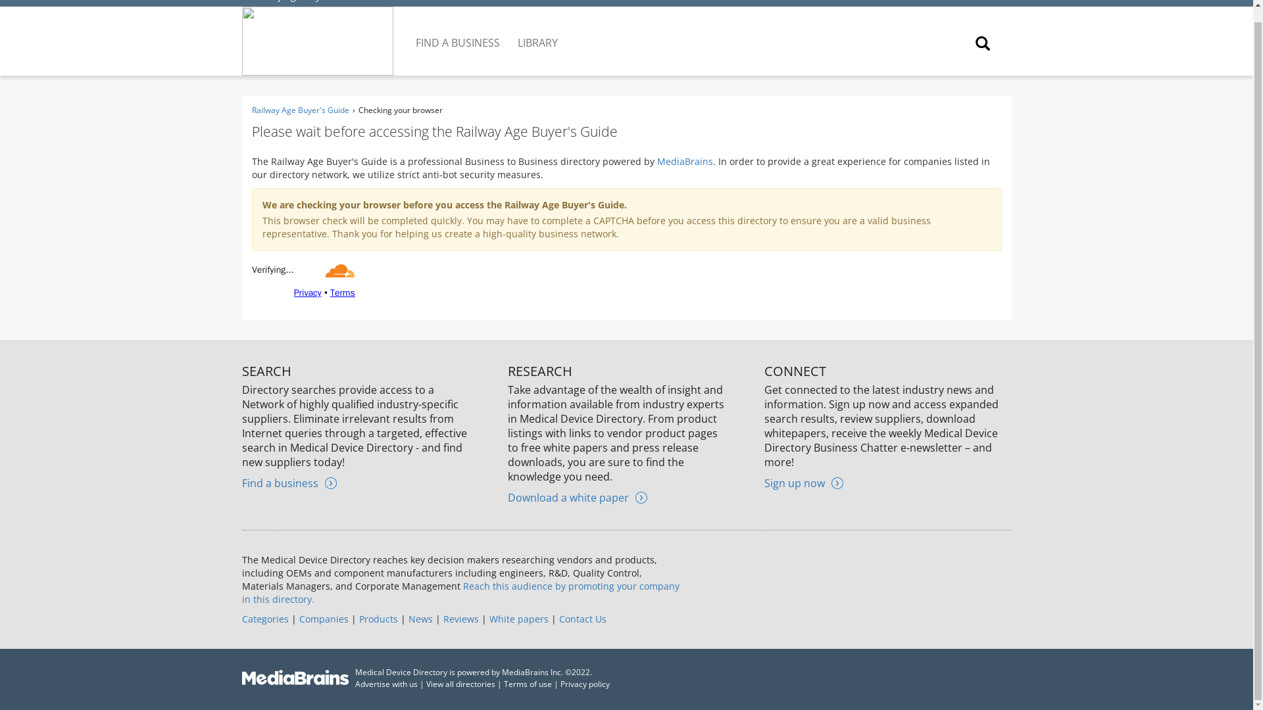 The width and height of the screenshot is (1263, 710). What do you see at coordinates (459, 32) in the screenshot?
I see `FIND A BUSINESS` at bounding box center [459, 32].